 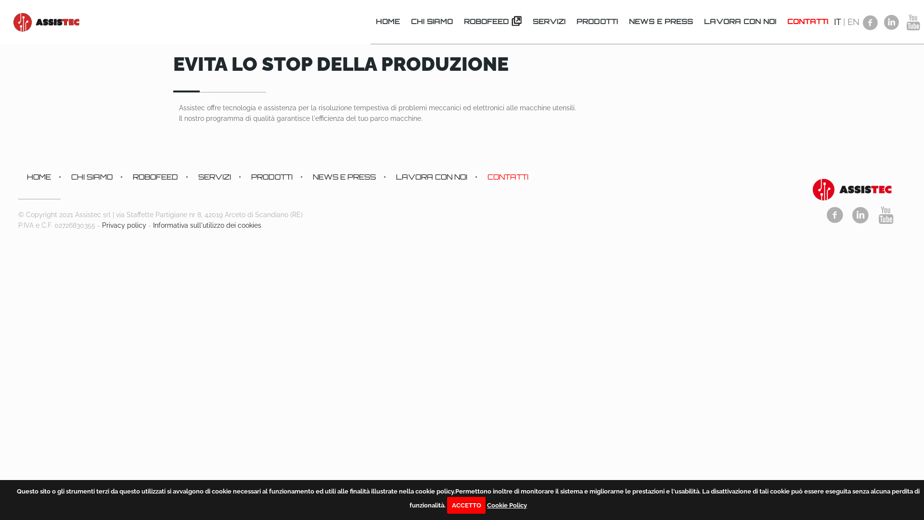 I want to click on PRODOTTI, so click(x=598, y=22).